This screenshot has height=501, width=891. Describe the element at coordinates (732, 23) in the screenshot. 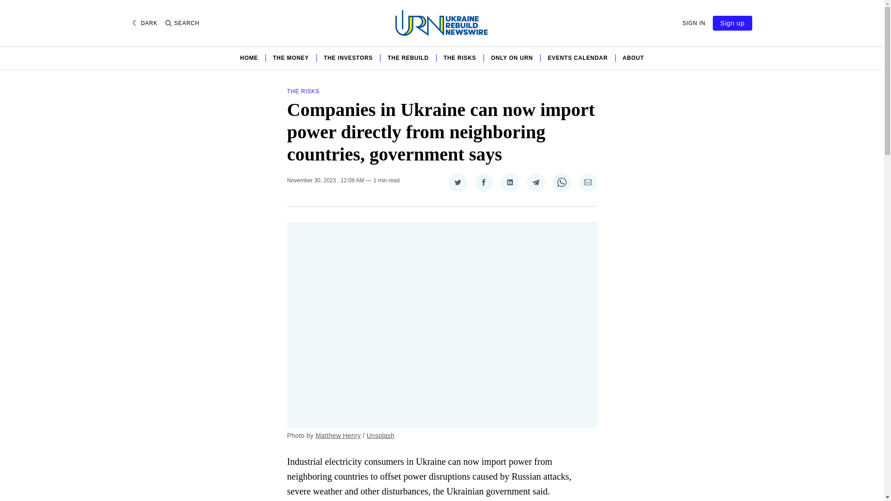

I see `Sign up` at that location.